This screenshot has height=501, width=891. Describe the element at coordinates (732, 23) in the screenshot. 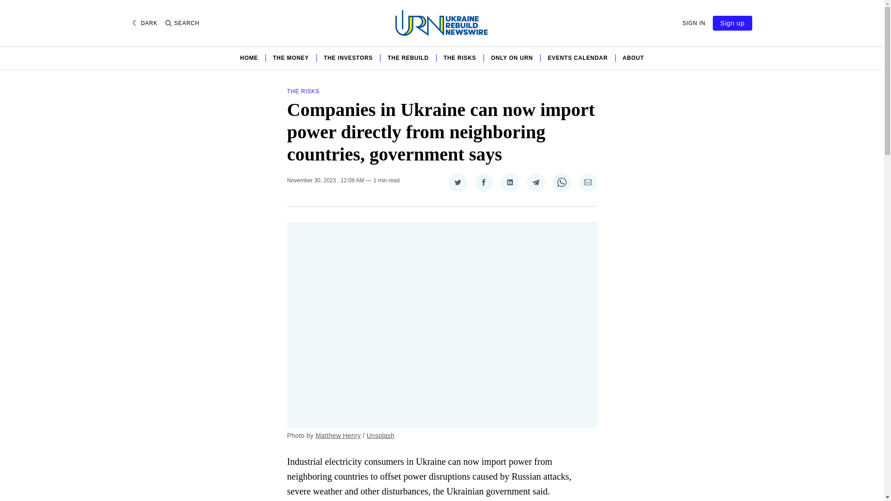

I see `Sign up` at that location.